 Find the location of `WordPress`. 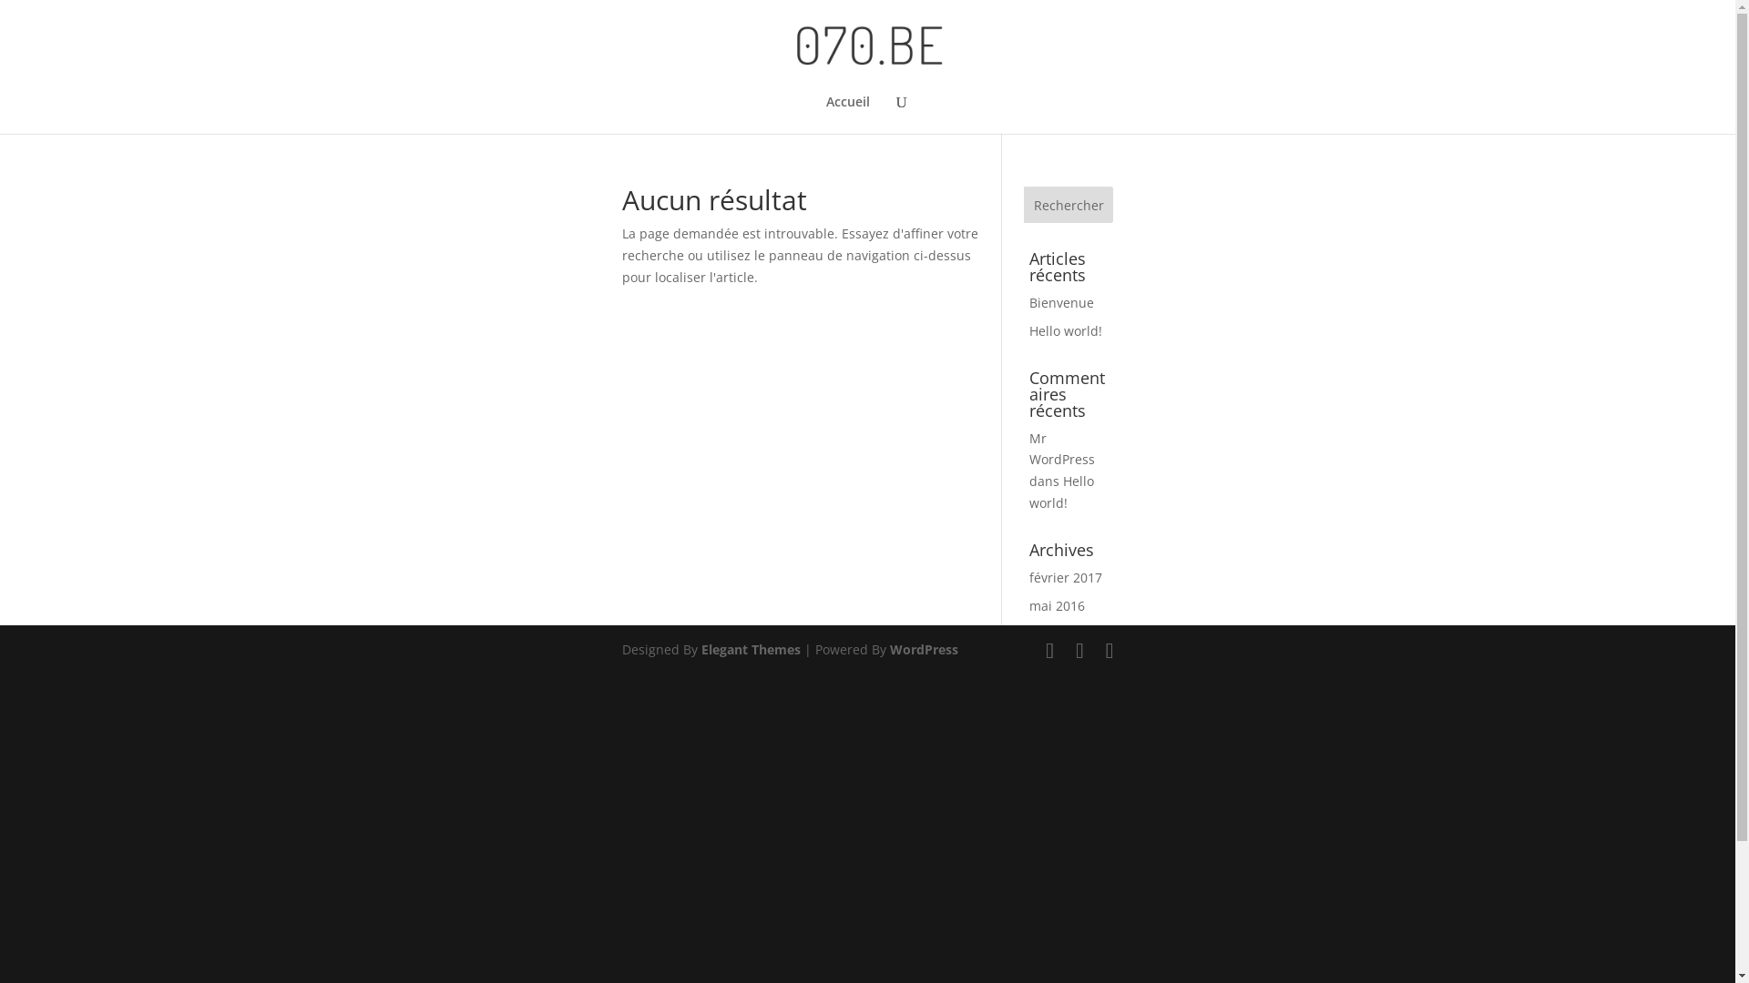

WordPress is located at coordinates (924, 650).